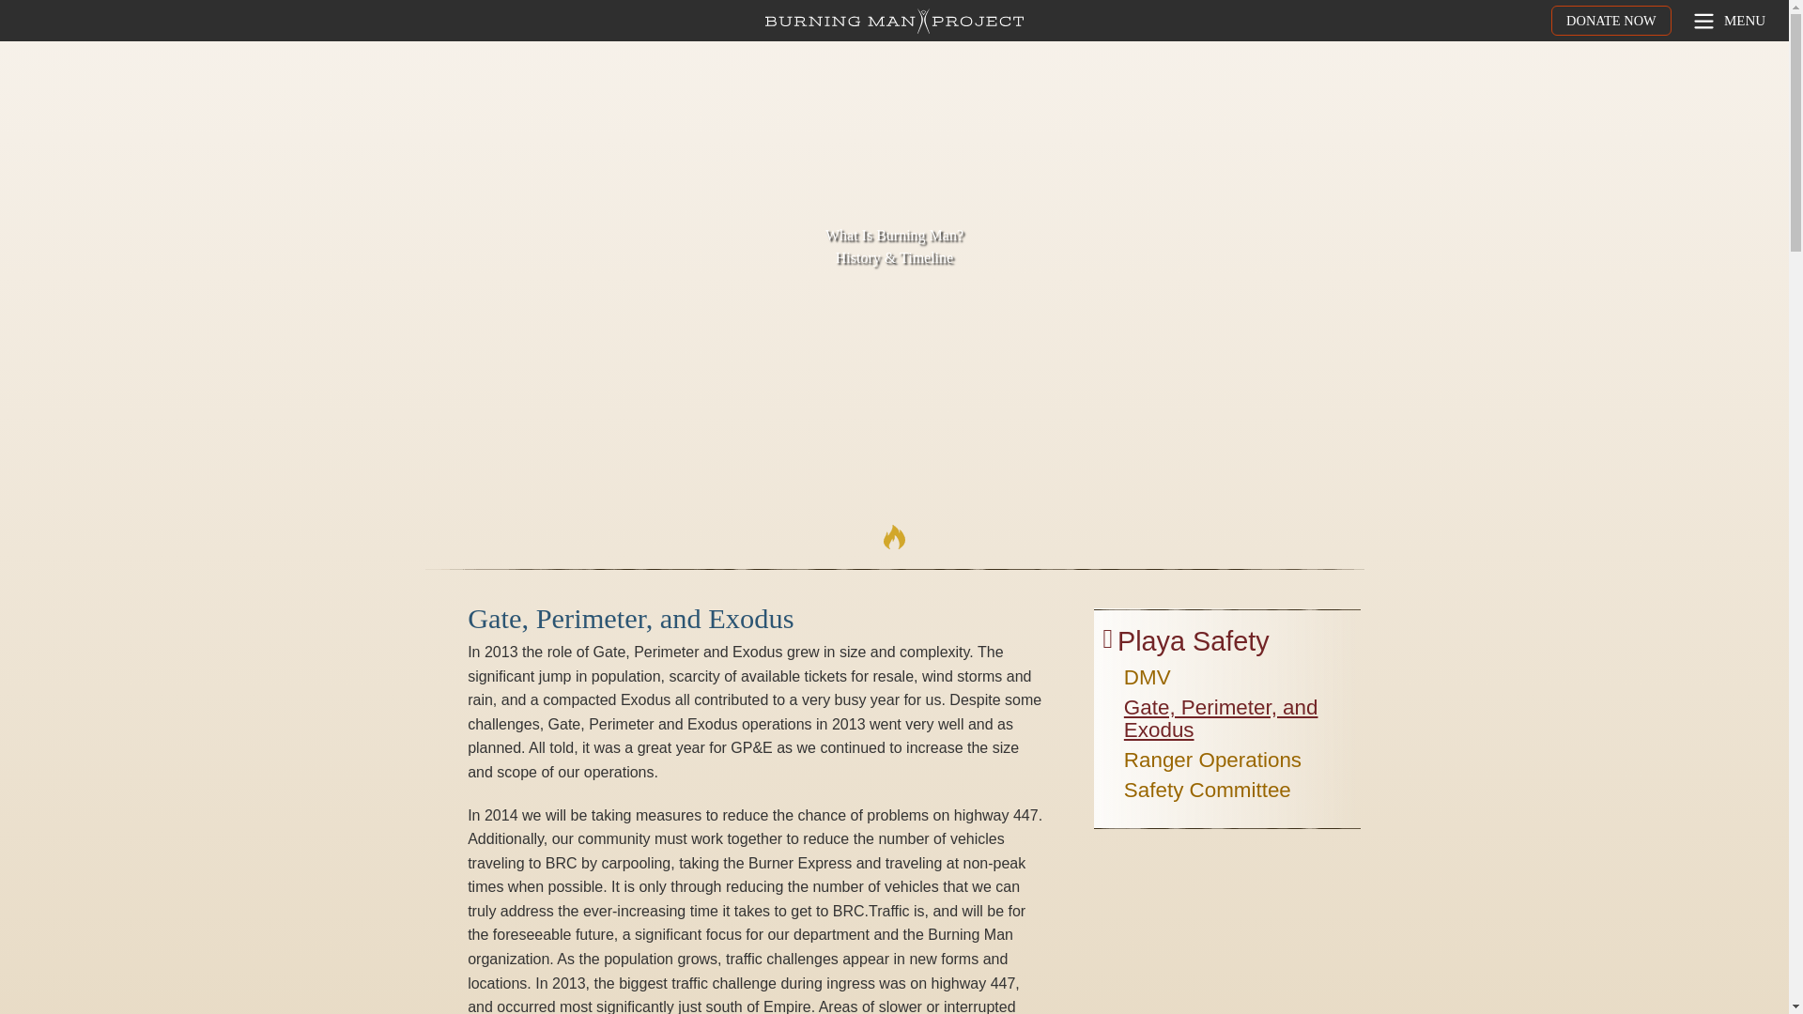  Describe the element at coordinates (1207, 792) in the screenshot. I see `Safety Committee` at that location.